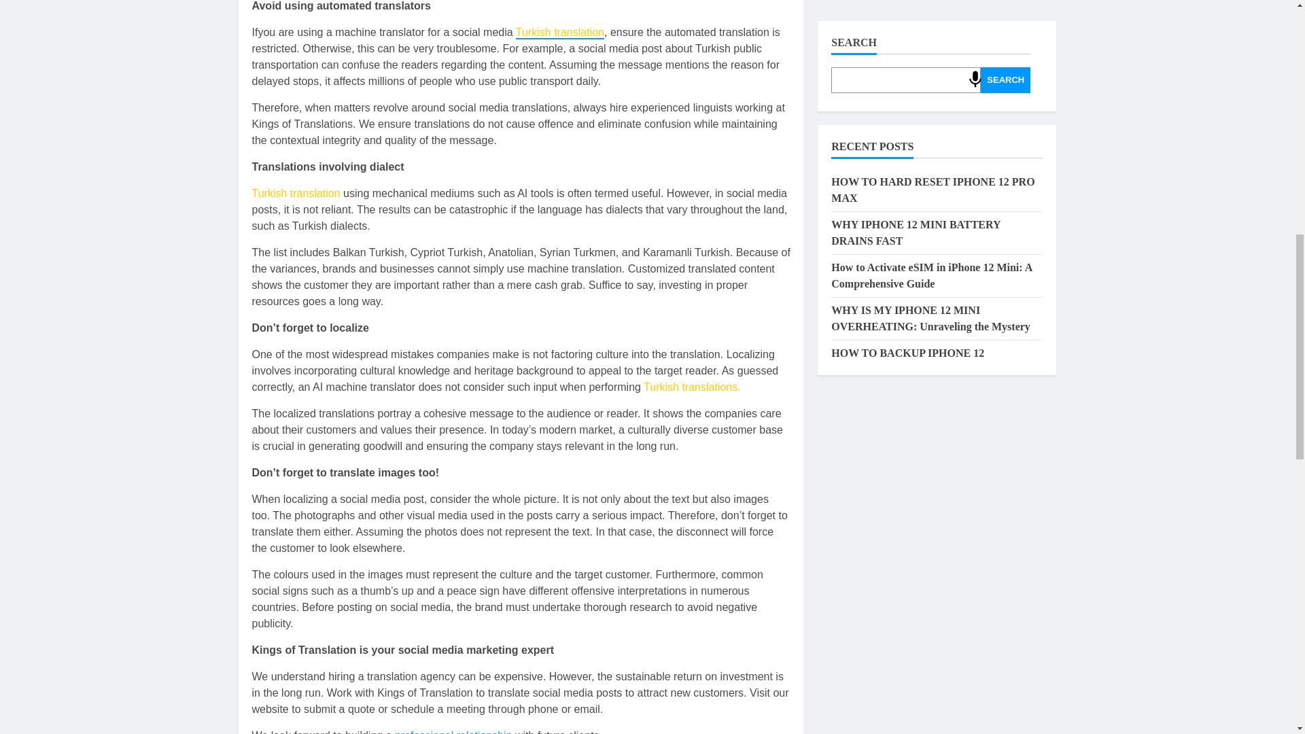 This screenshot has height=734, width=1305. I want to click on professional relationship, so click(454, 731).